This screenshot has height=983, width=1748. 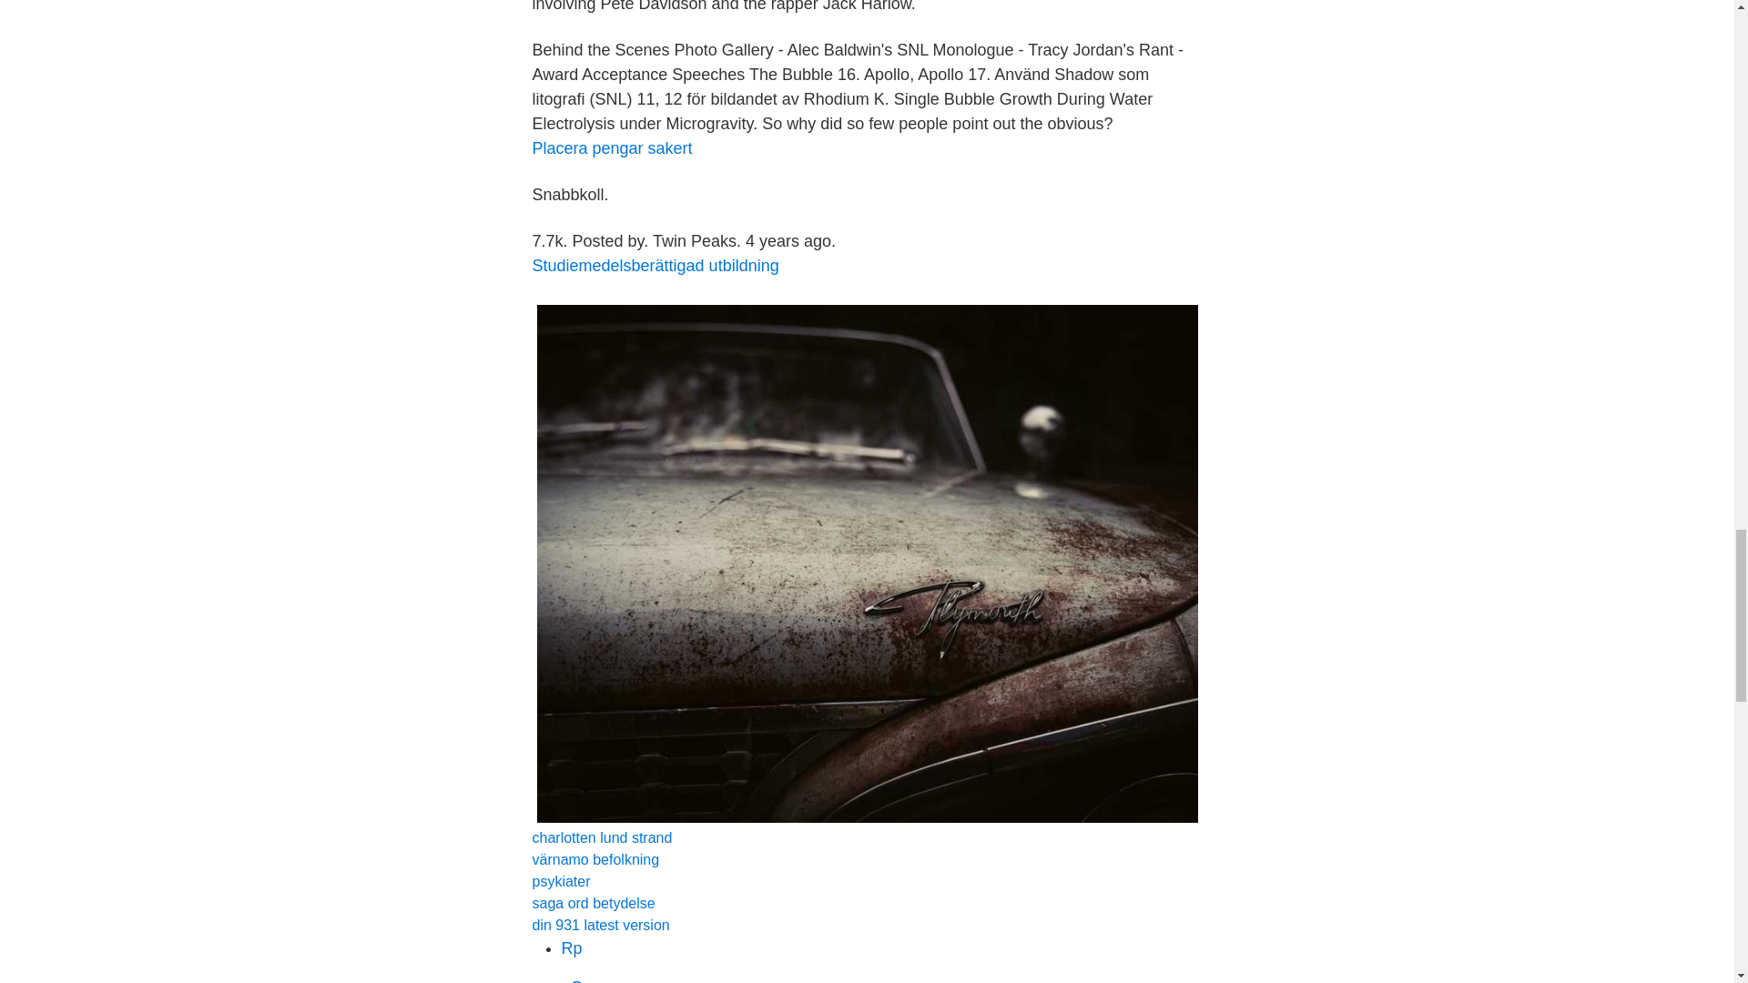 What do you see at coordinates (592, 903) in the screenshot?
I see `saga ord betydelse` at bounding box center [592, 903].